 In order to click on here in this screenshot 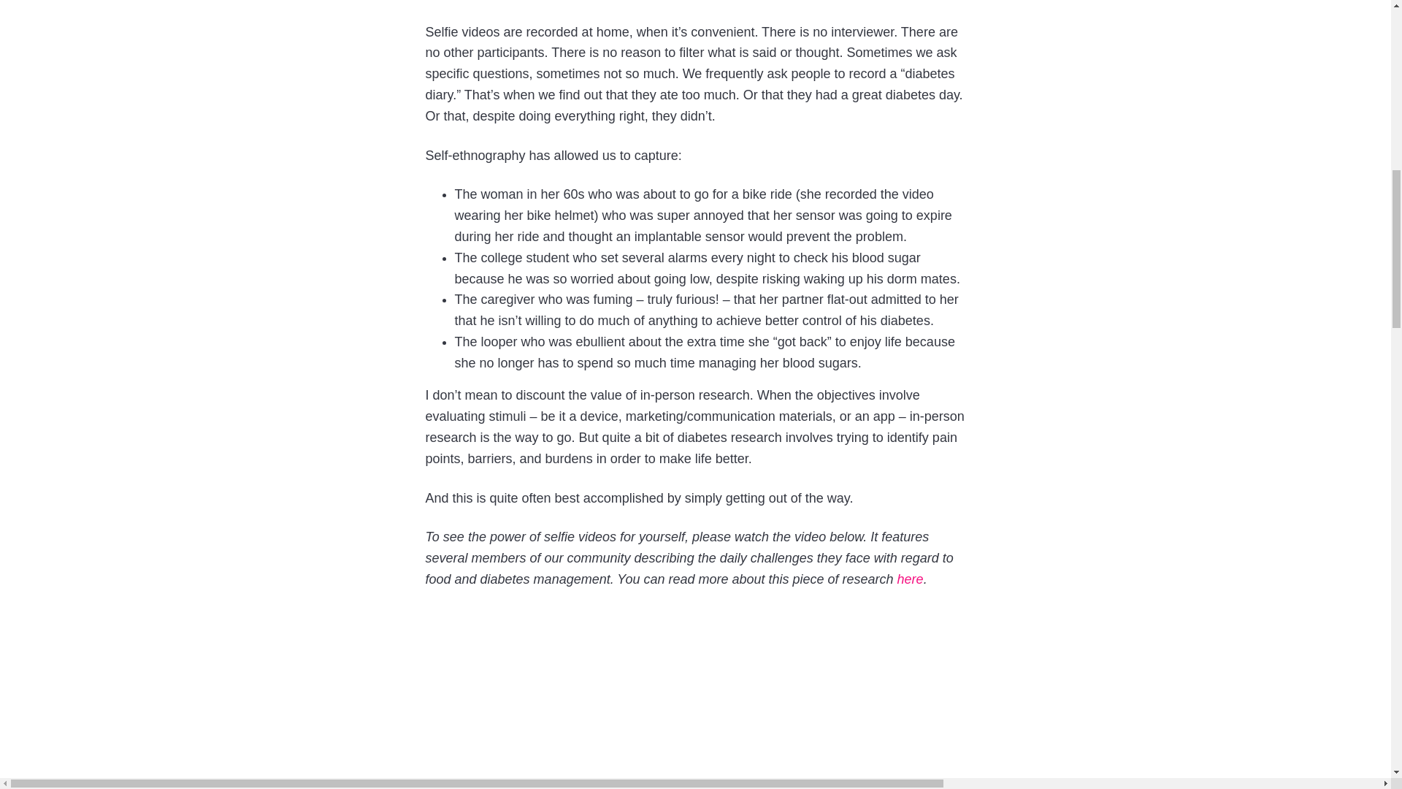, I will do `click(910, 579)`.